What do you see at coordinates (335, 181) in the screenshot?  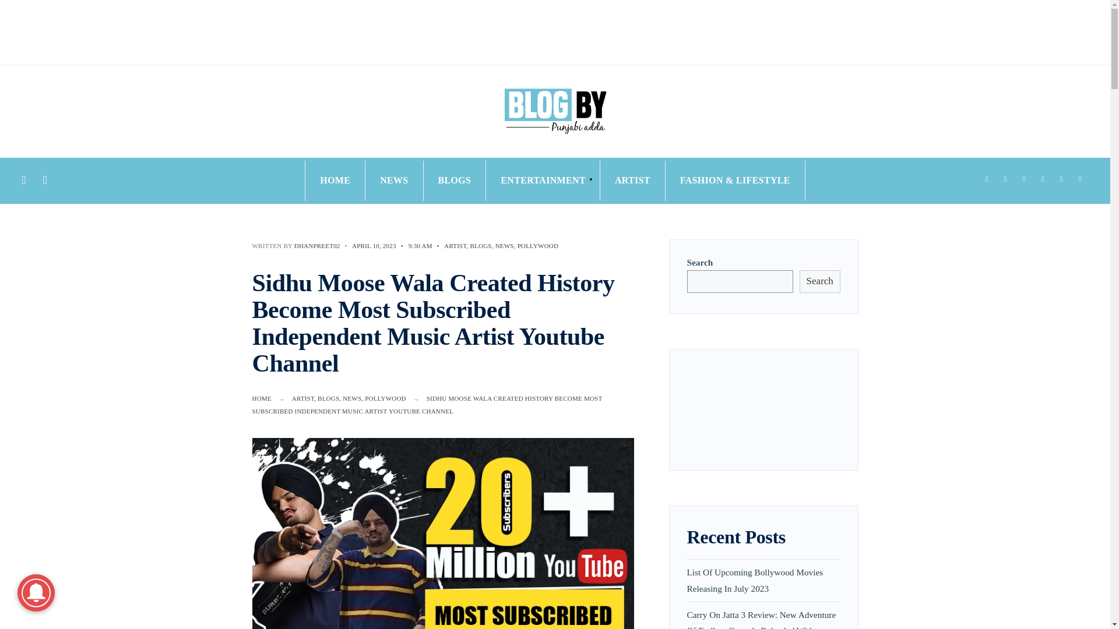 I see `HOME` at bounding box center [335, 181].